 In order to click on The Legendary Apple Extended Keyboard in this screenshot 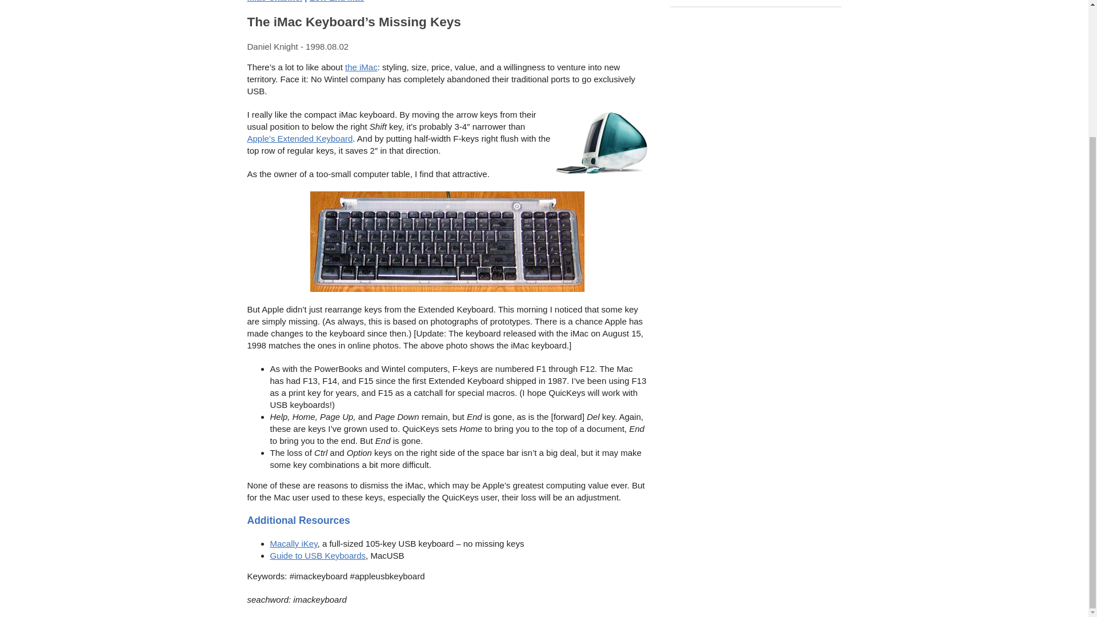, I will do `click(299, 138)`.